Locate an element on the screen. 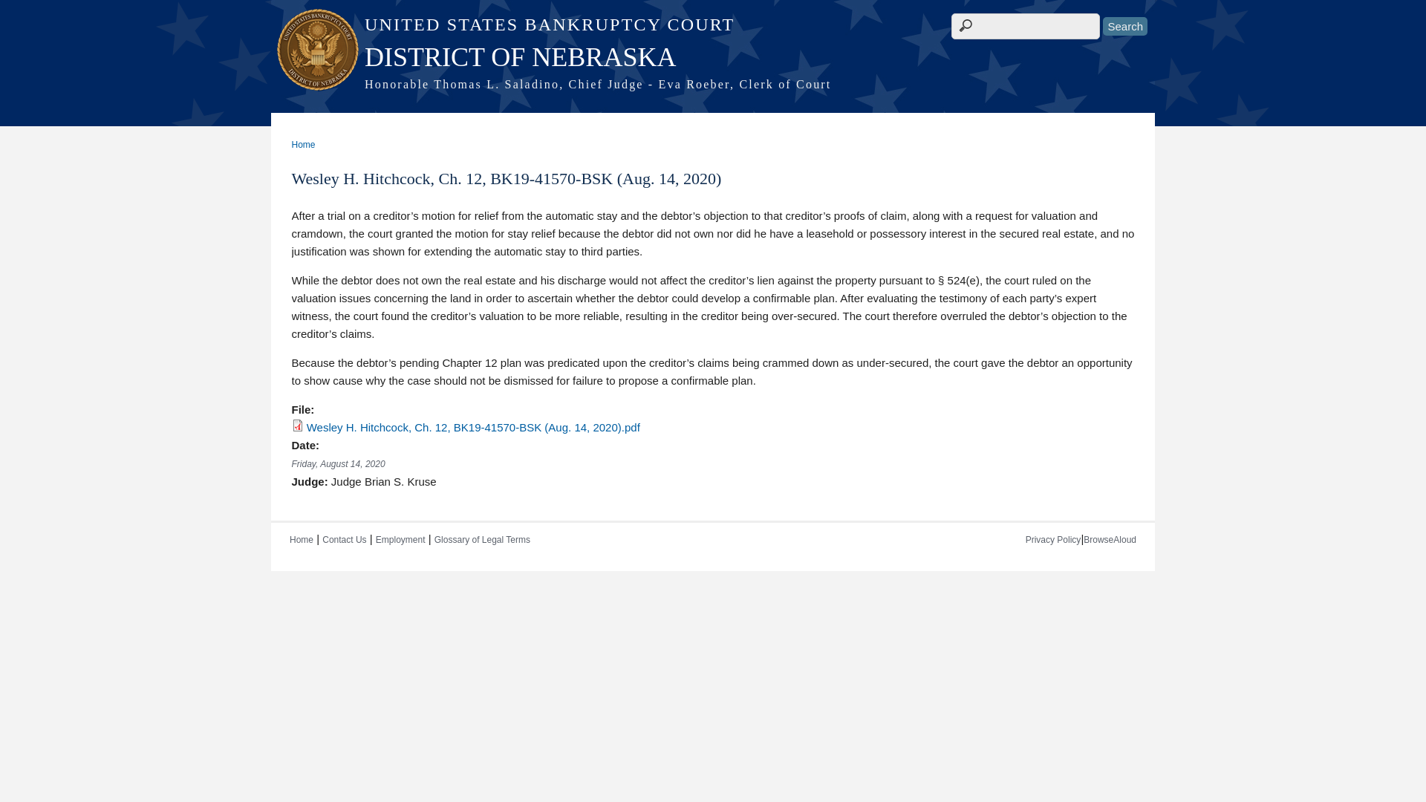 The image size is (1426, 802). UNITED STATES BANKRUPTCY COURT is located at coordinates (713, 25).